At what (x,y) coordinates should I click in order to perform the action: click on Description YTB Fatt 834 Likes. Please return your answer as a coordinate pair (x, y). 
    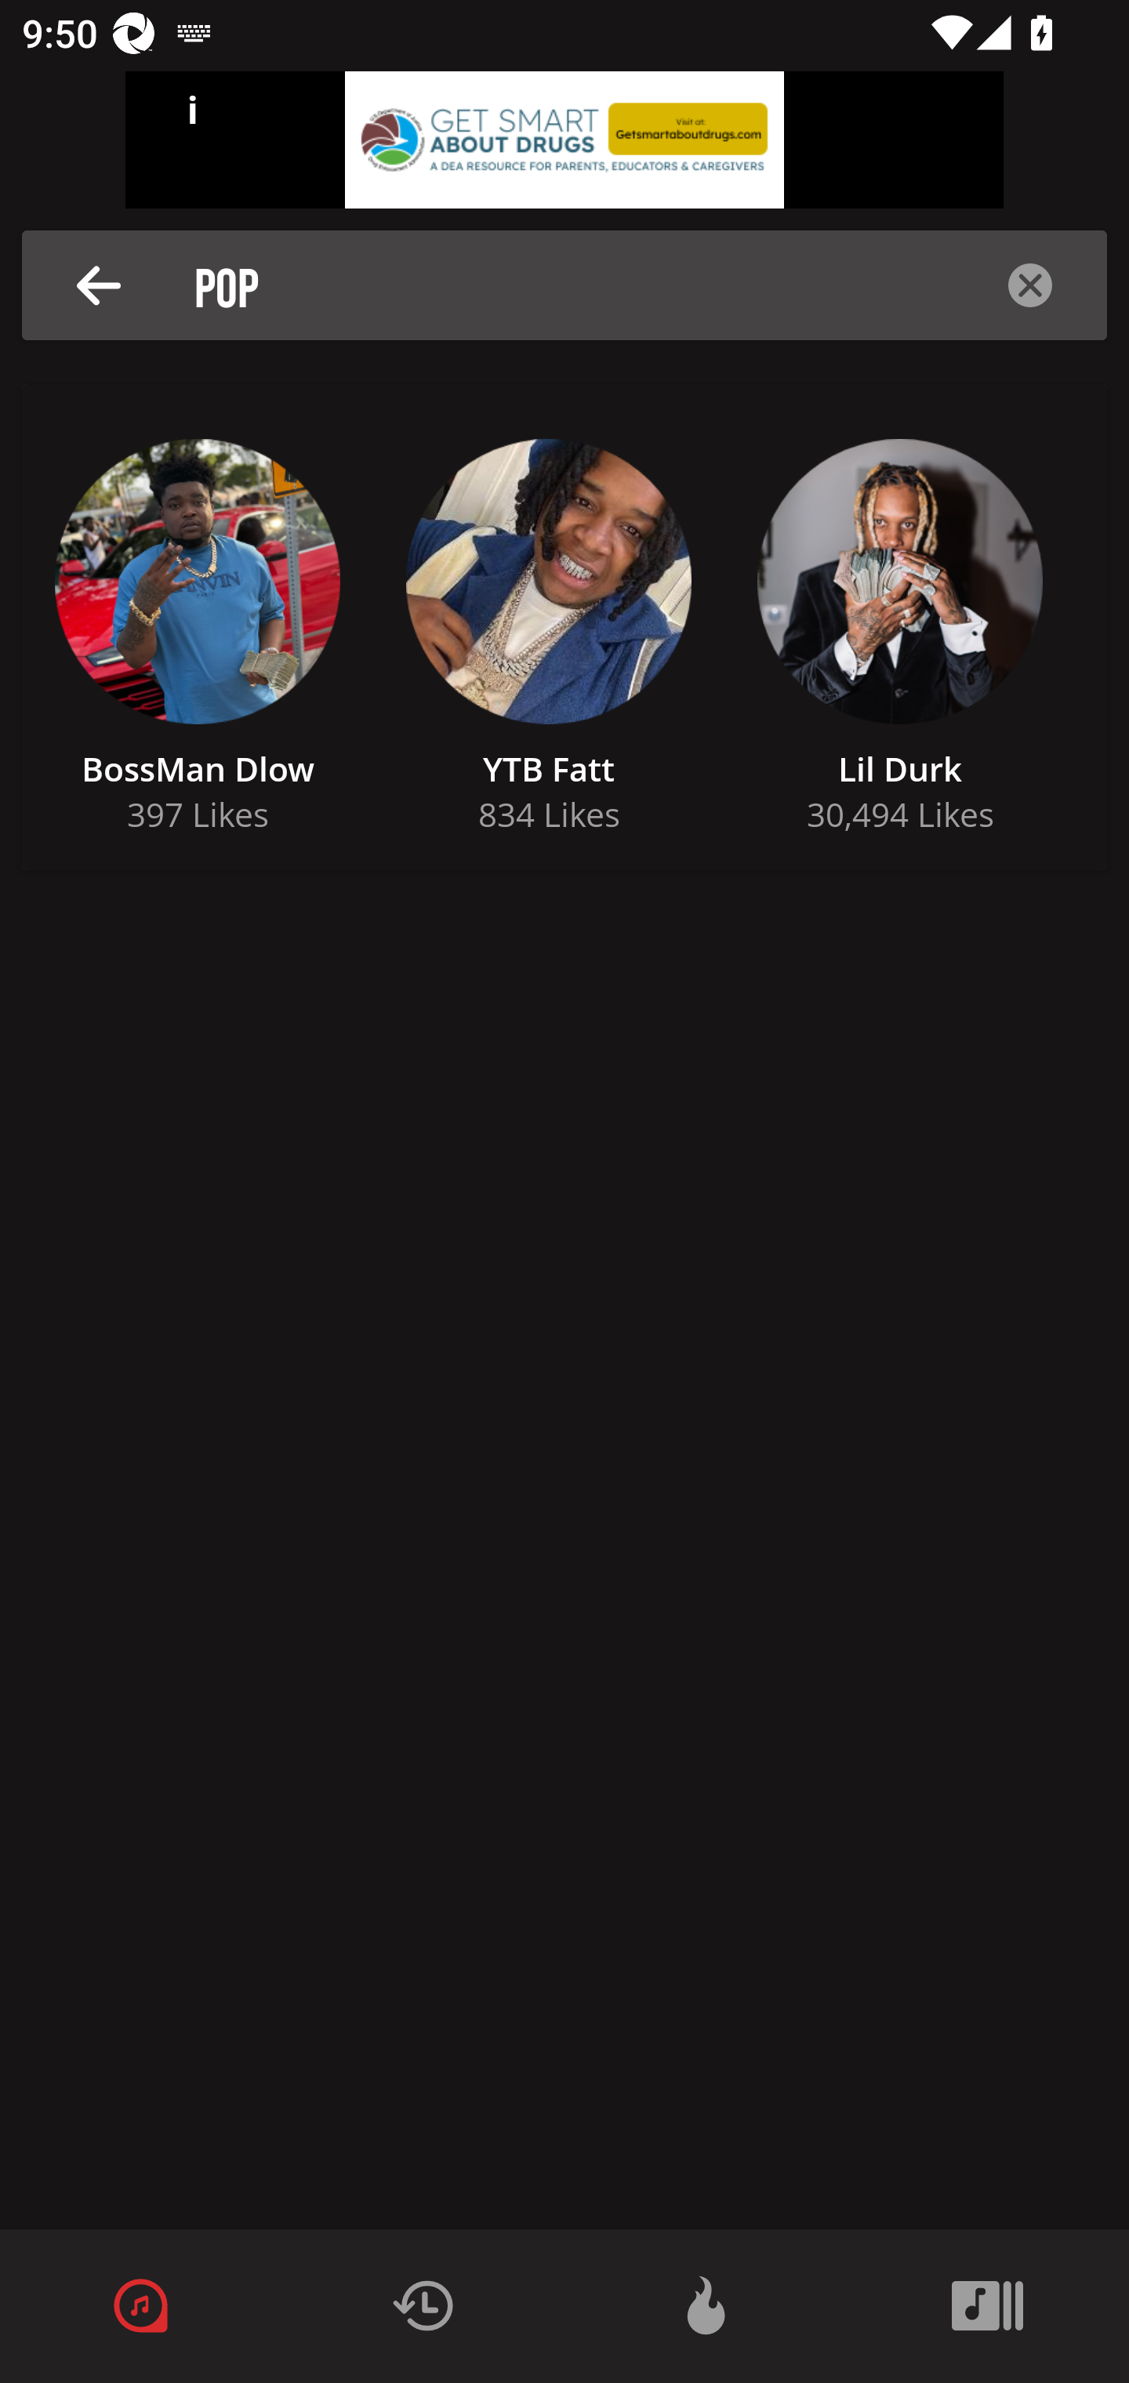
    Looking at the image, I should click on (549, 627).